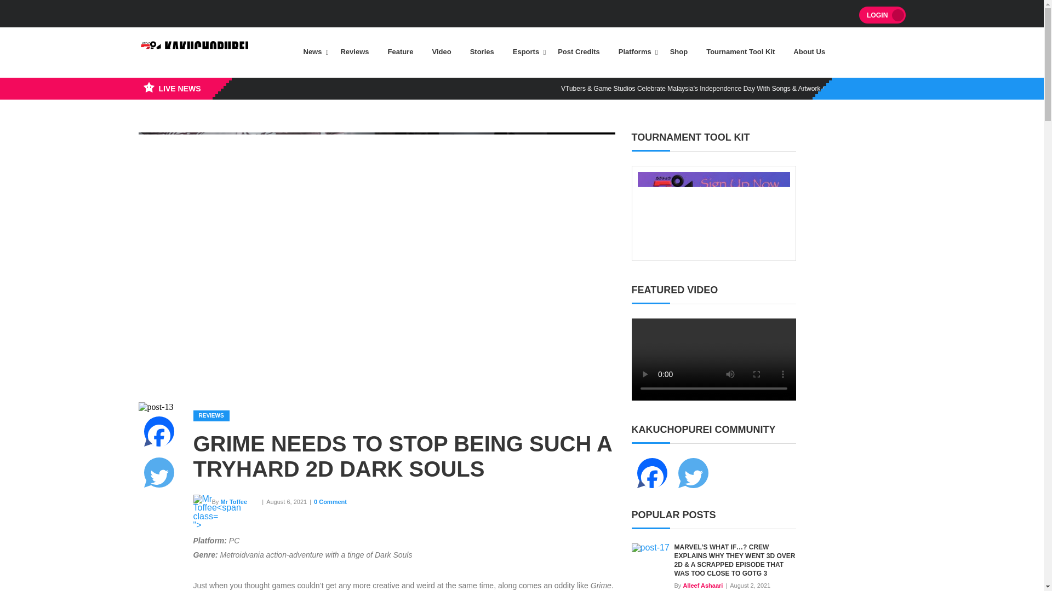 Image resolution: width=1052 pixels, height=591 pixels. Describe the element at coordinates (401, 51) in the screenshot. I see `Feature` at that location.